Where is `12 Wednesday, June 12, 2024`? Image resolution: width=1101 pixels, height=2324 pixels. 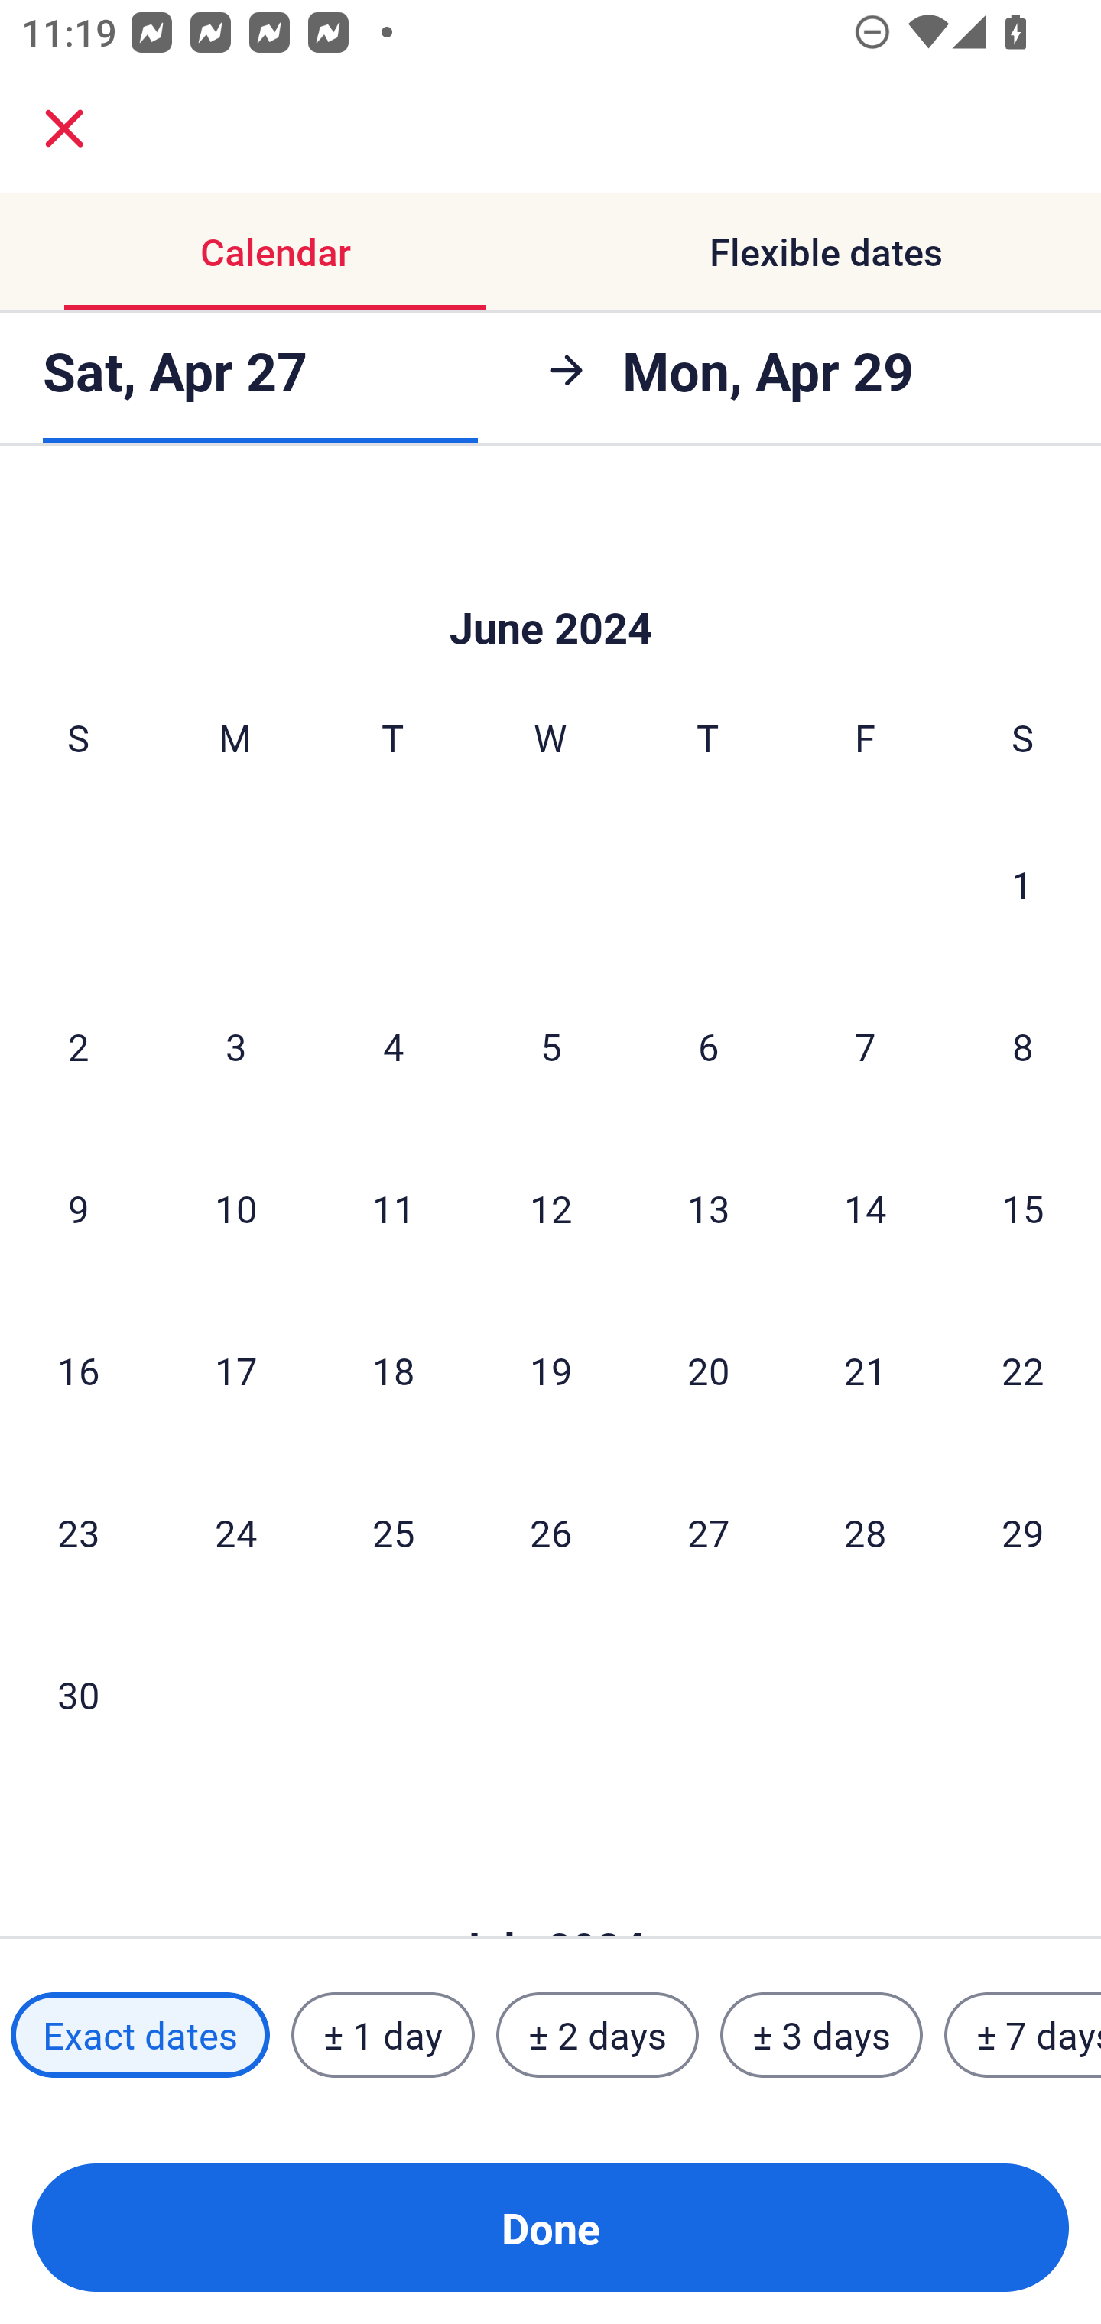 12 Wednesday, June 12, 2024 is located at coordinates (550, 1208).